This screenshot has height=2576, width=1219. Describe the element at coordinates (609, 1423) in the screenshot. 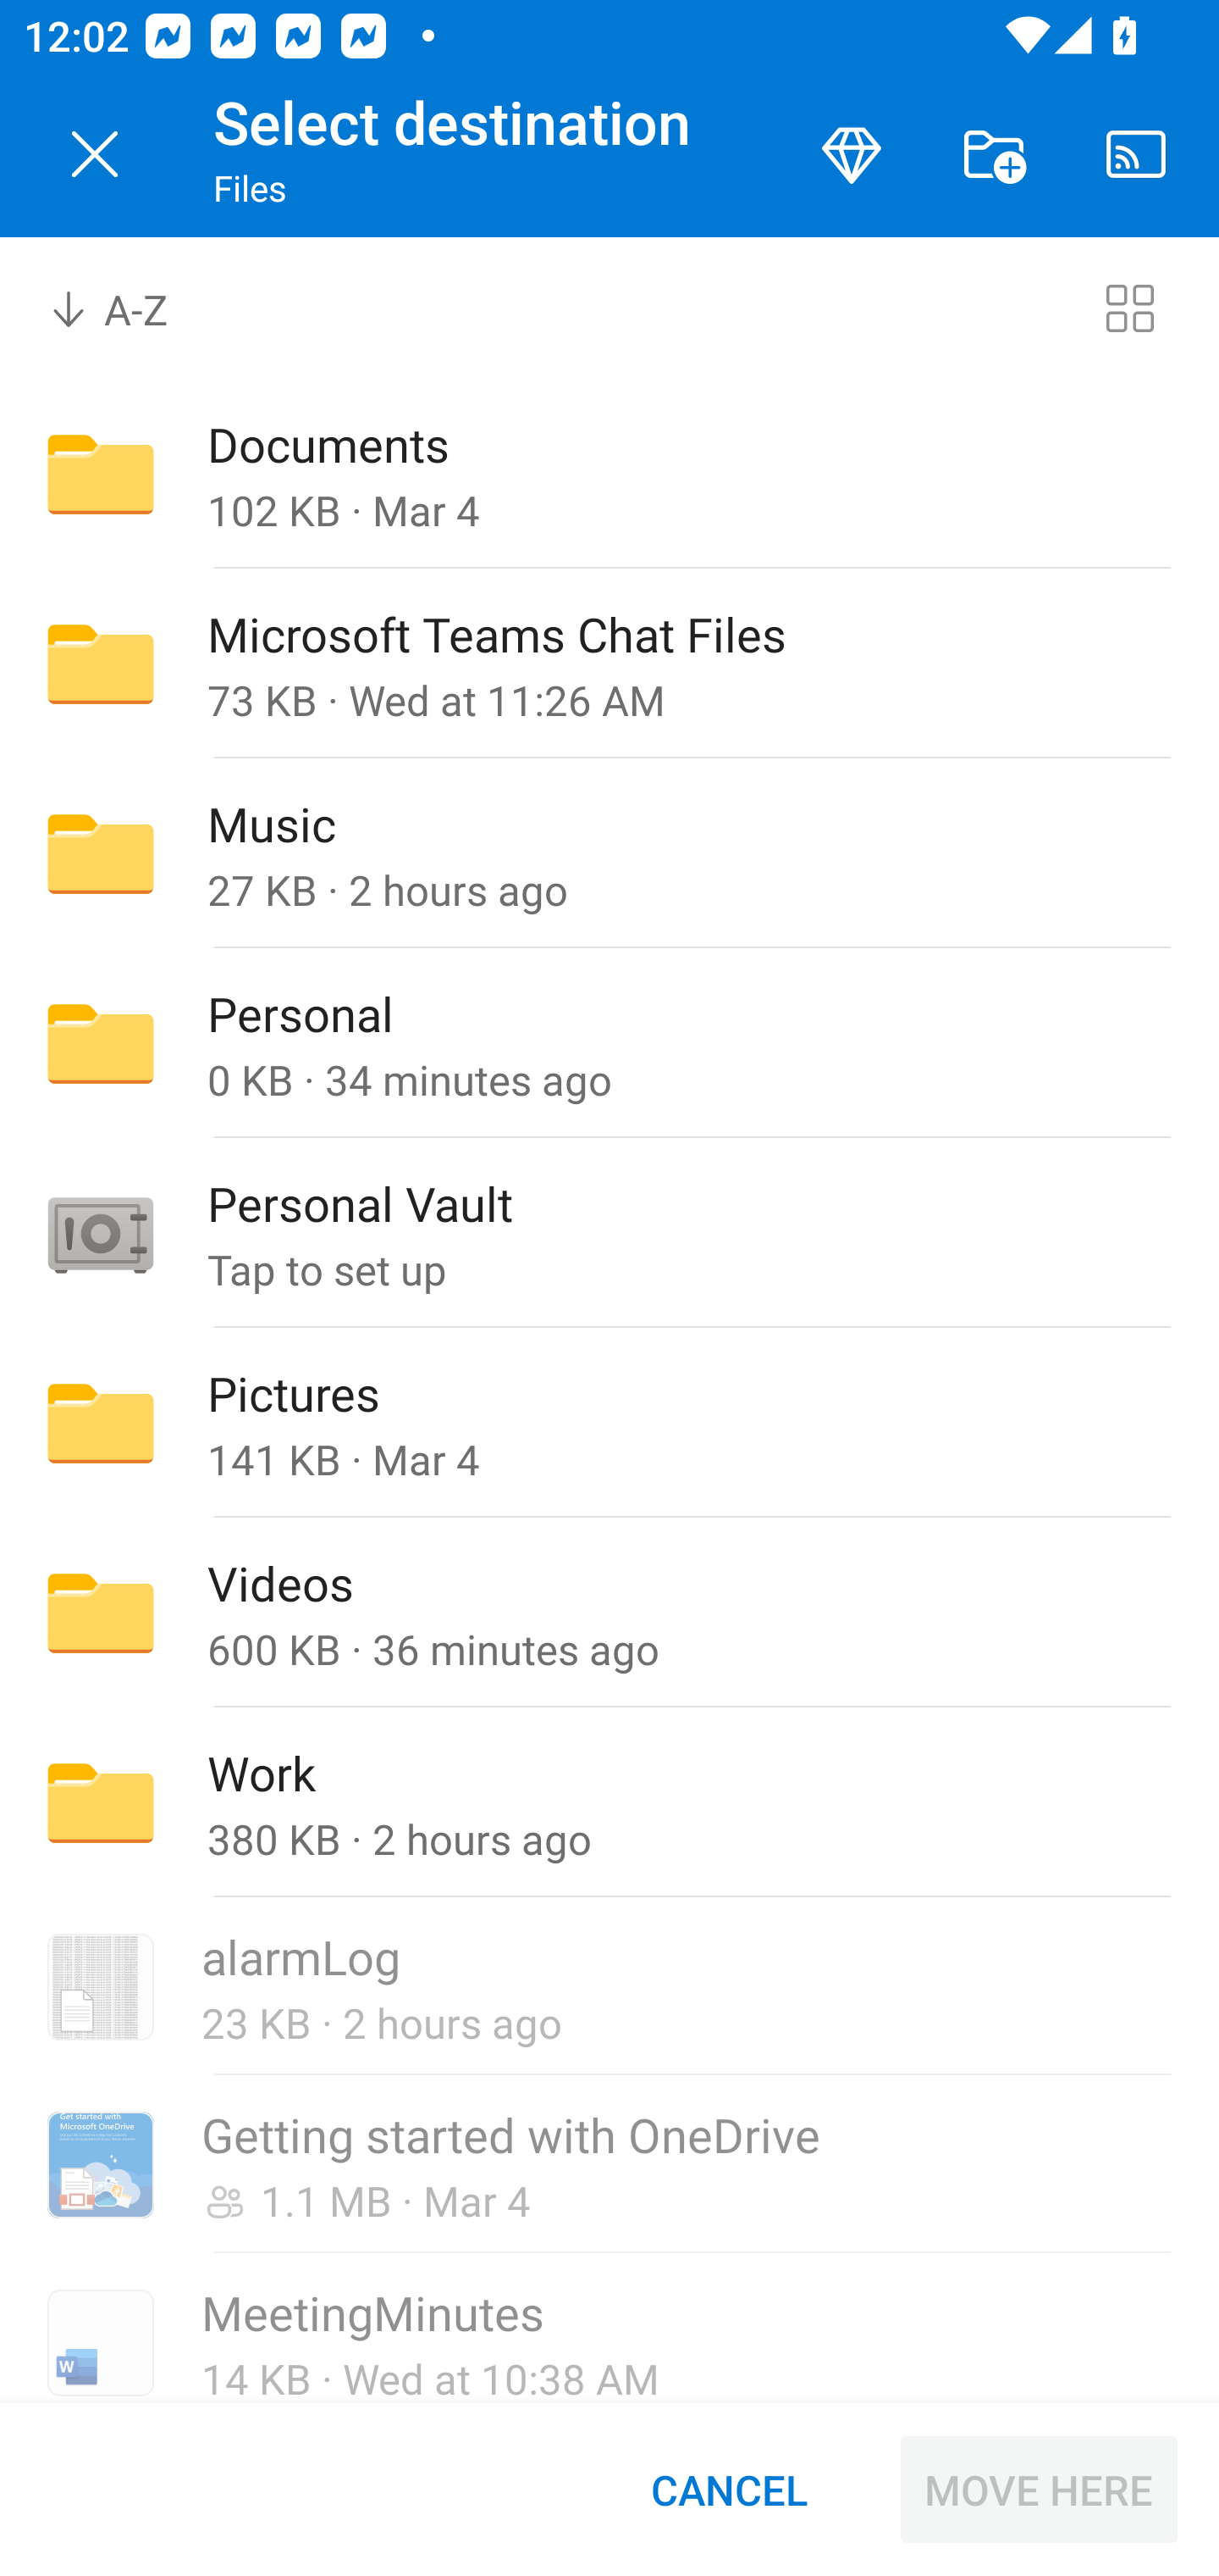

I see `Folder Pictures 141 KB · Mar 4` at that location.